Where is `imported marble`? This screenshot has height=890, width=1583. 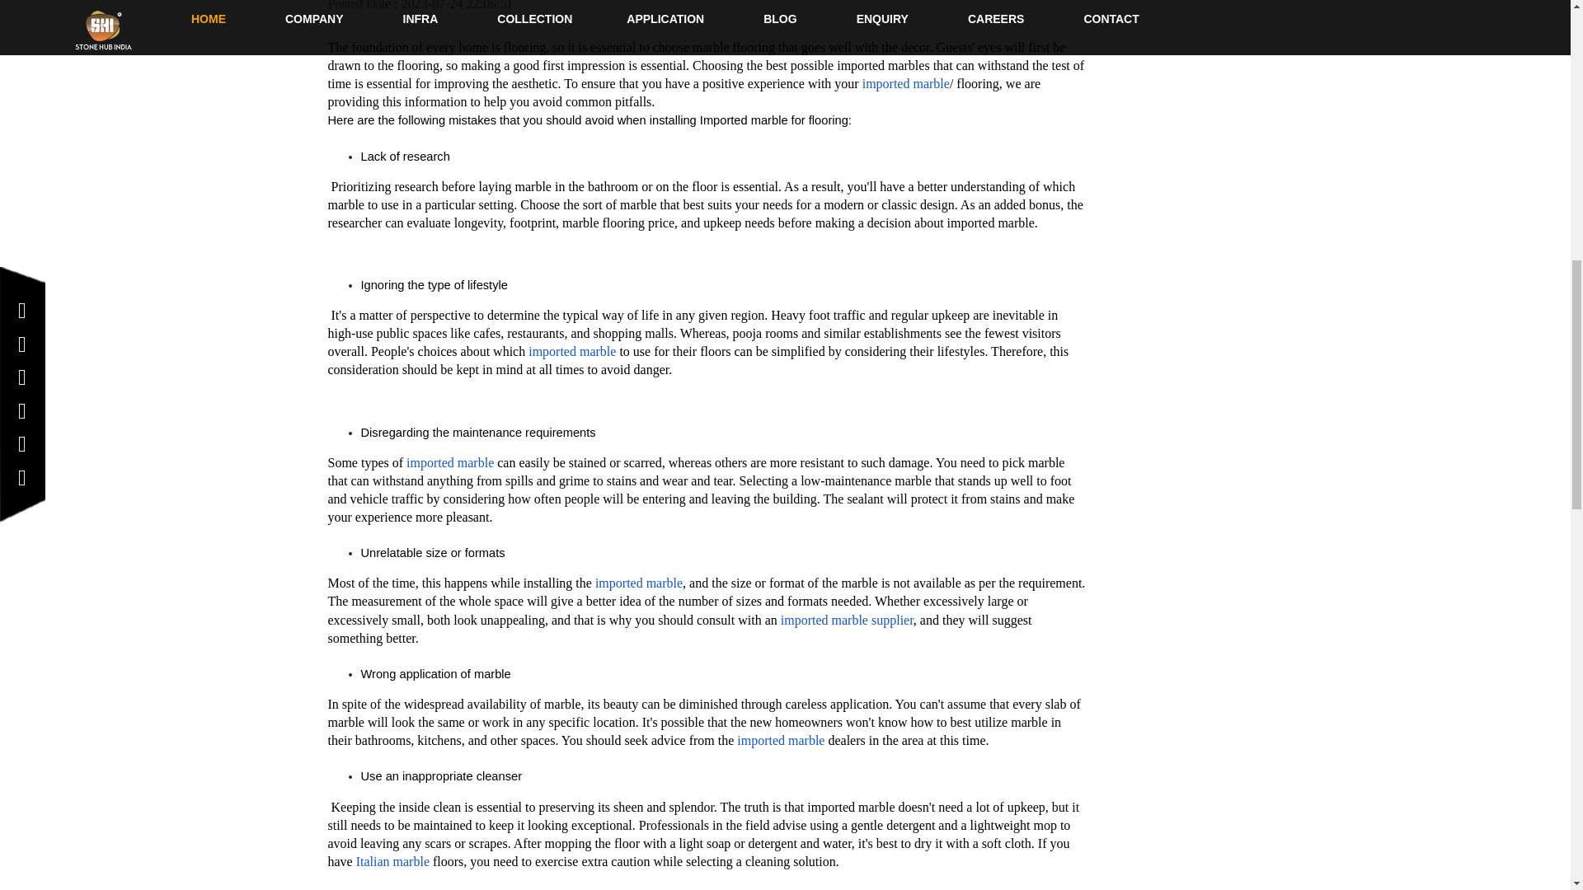 imported marble is located at coordinates (450, 462).